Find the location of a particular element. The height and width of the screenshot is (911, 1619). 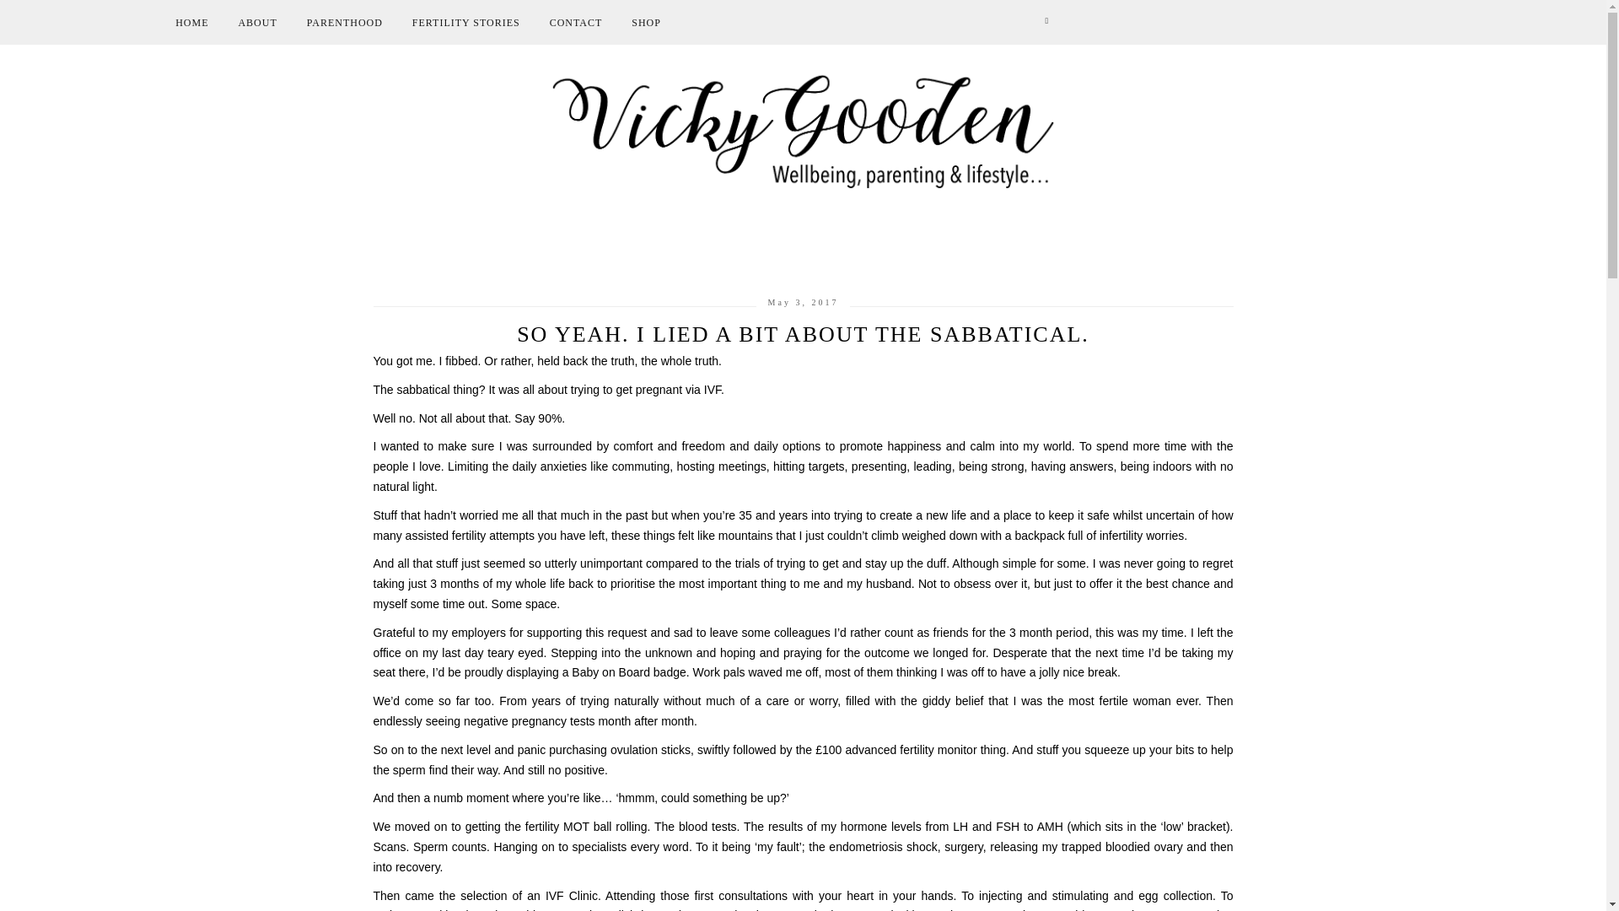

HOME is located at coordinates (191, 24).